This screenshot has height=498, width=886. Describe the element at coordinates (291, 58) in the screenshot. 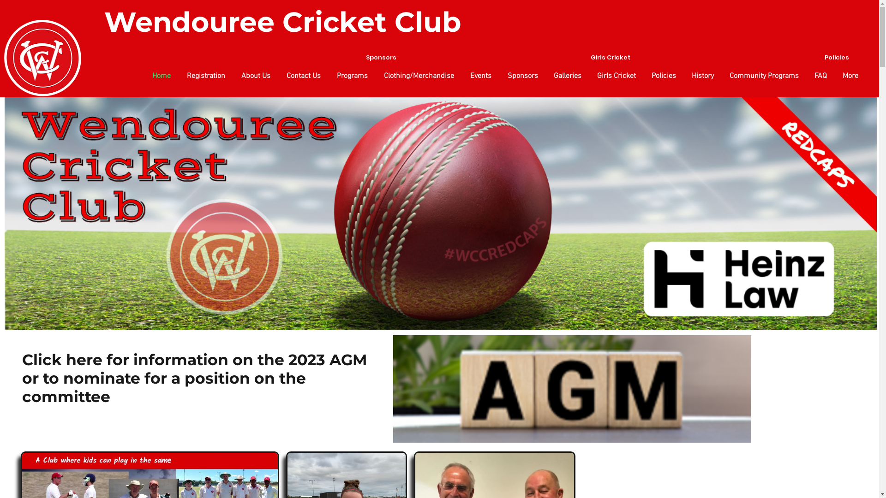

I see `Sponsors` at that location.